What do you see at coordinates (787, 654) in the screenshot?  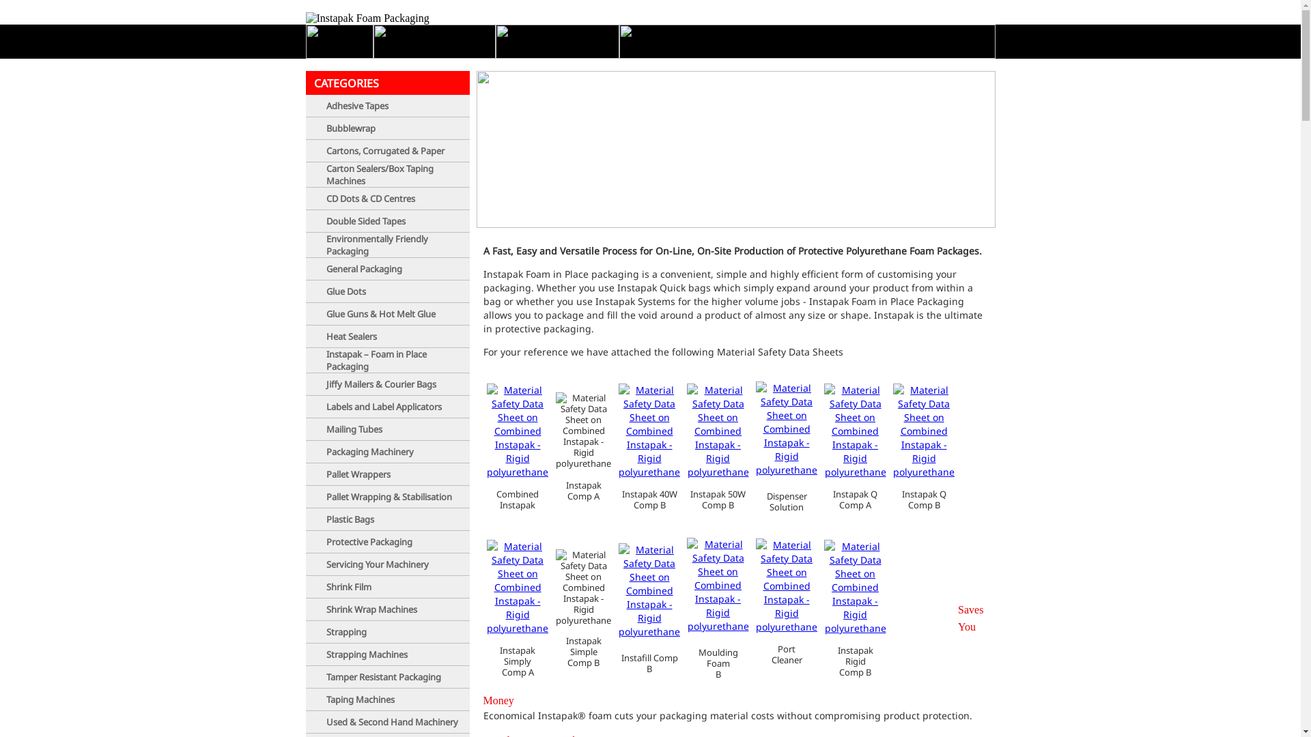 I see `Port
Cleaner` at bounding box center [787, 654].